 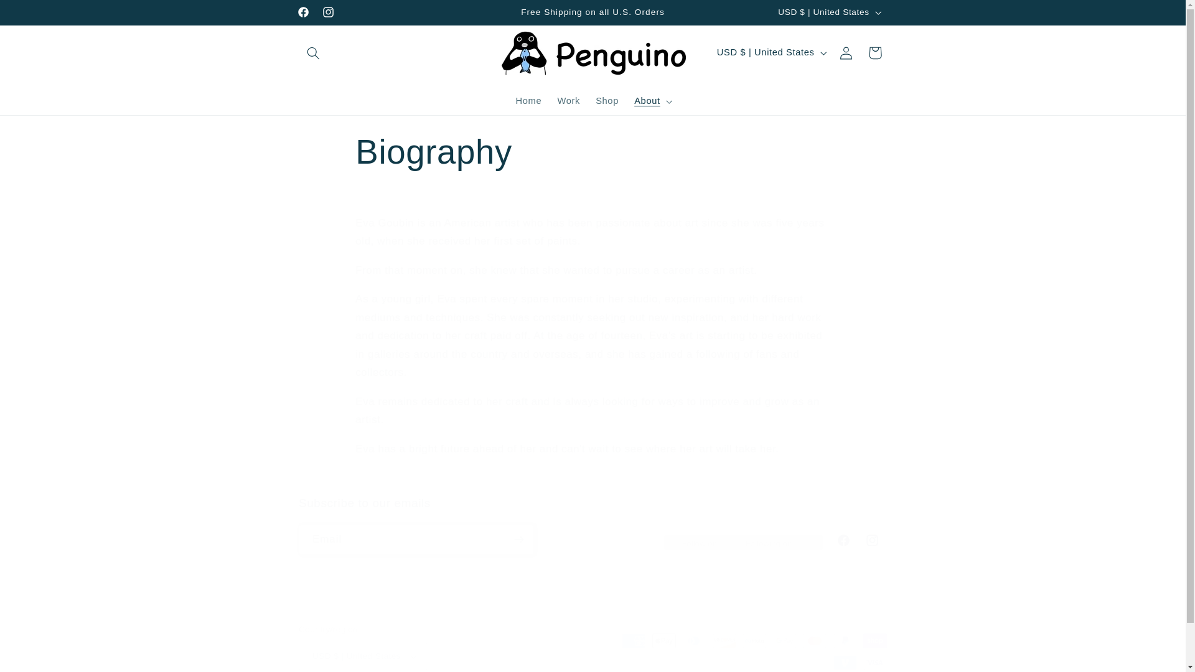 I want to click on Instagram, so click(x=327, y=12).